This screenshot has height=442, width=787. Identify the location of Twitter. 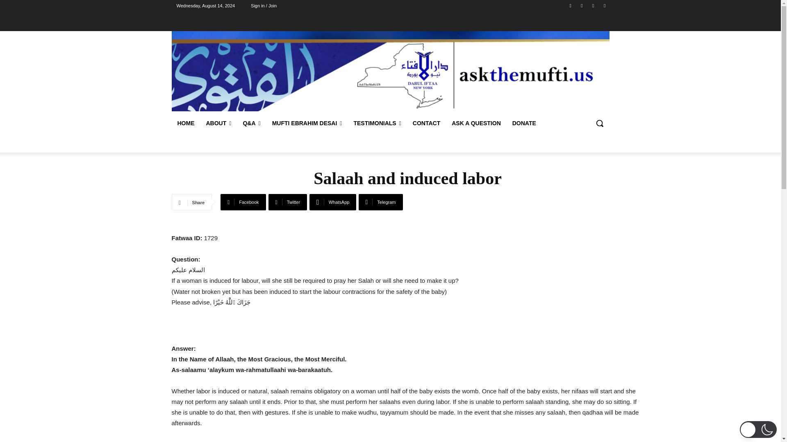
(604, 5).